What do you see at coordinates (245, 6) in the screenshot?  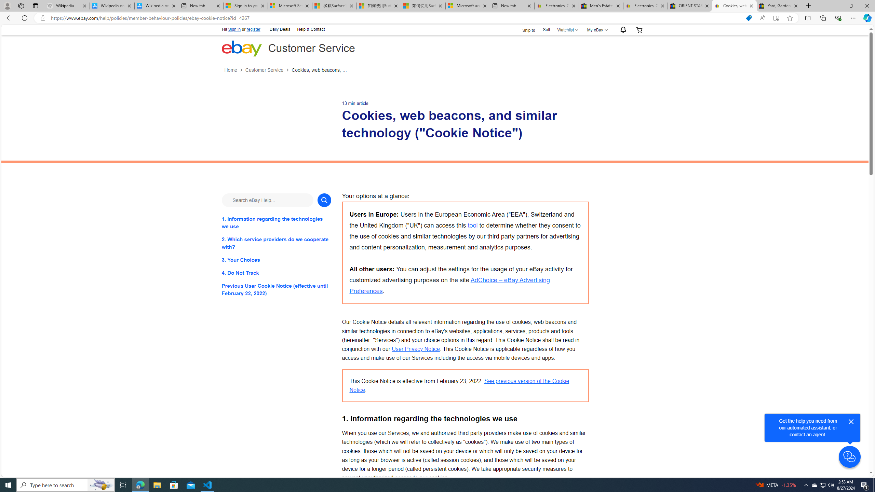 I see `Sign in to your Microsoft account` at bounding box center [245, 6].